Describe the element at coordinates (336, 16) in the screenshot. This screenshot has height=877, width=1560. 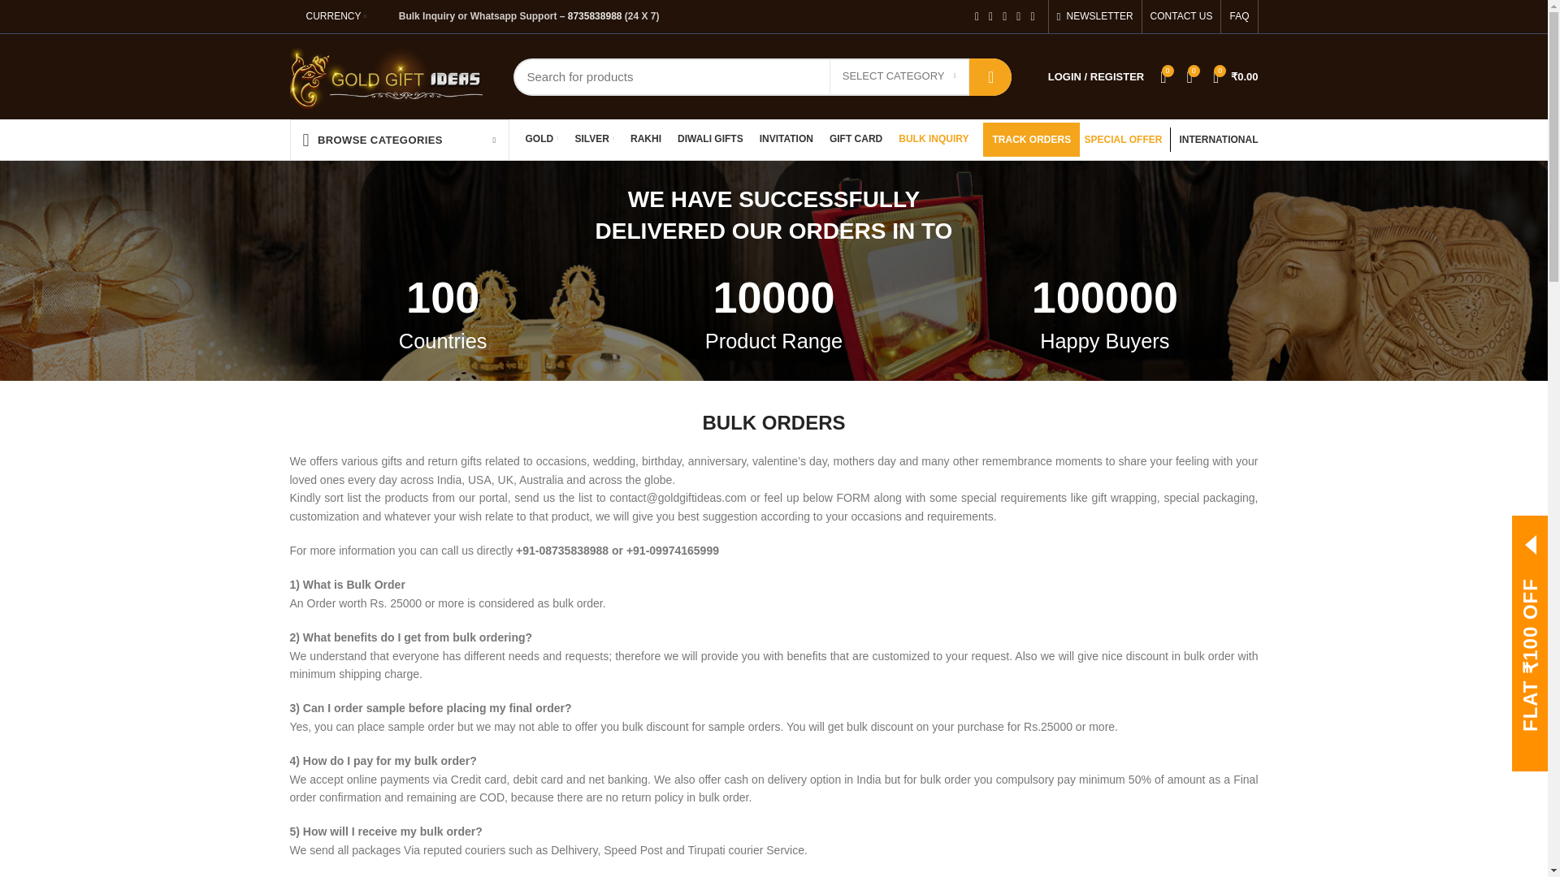
I see `CURRENCY` at that location.